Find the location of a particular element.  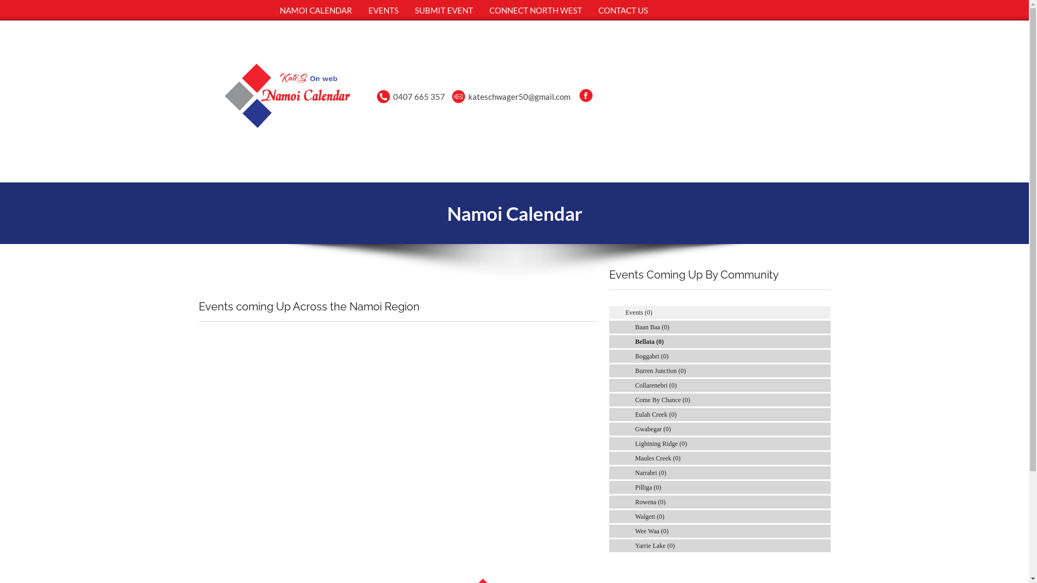

RSS is located at coordinates (825, 531).